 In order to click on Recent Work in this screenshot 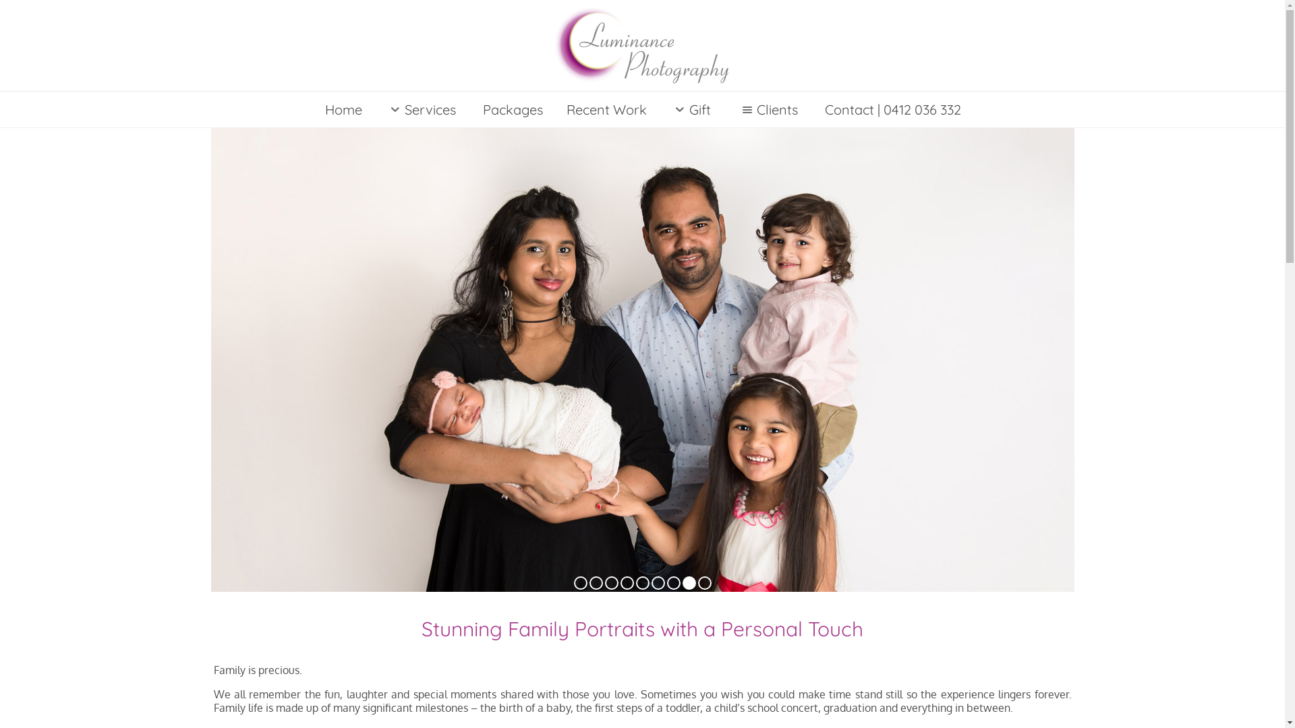, I will do `click(606, 109)`.